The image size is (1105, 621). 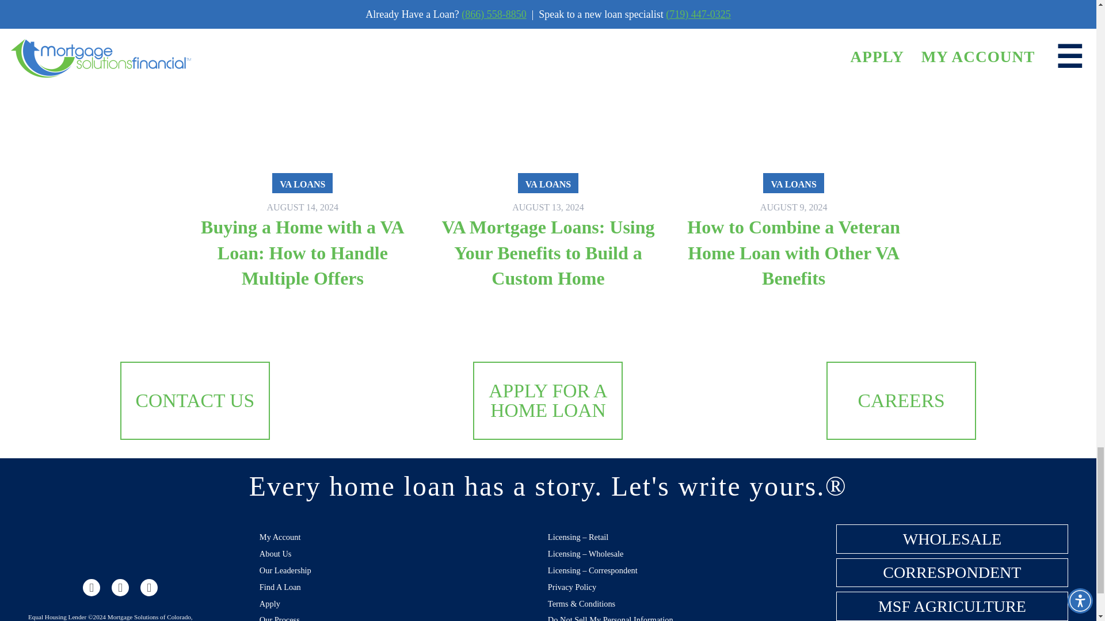 What do you see at coordinates (793, 183) in the screenshot?
I see `VA LOANS` at bounding box center [793, 183].